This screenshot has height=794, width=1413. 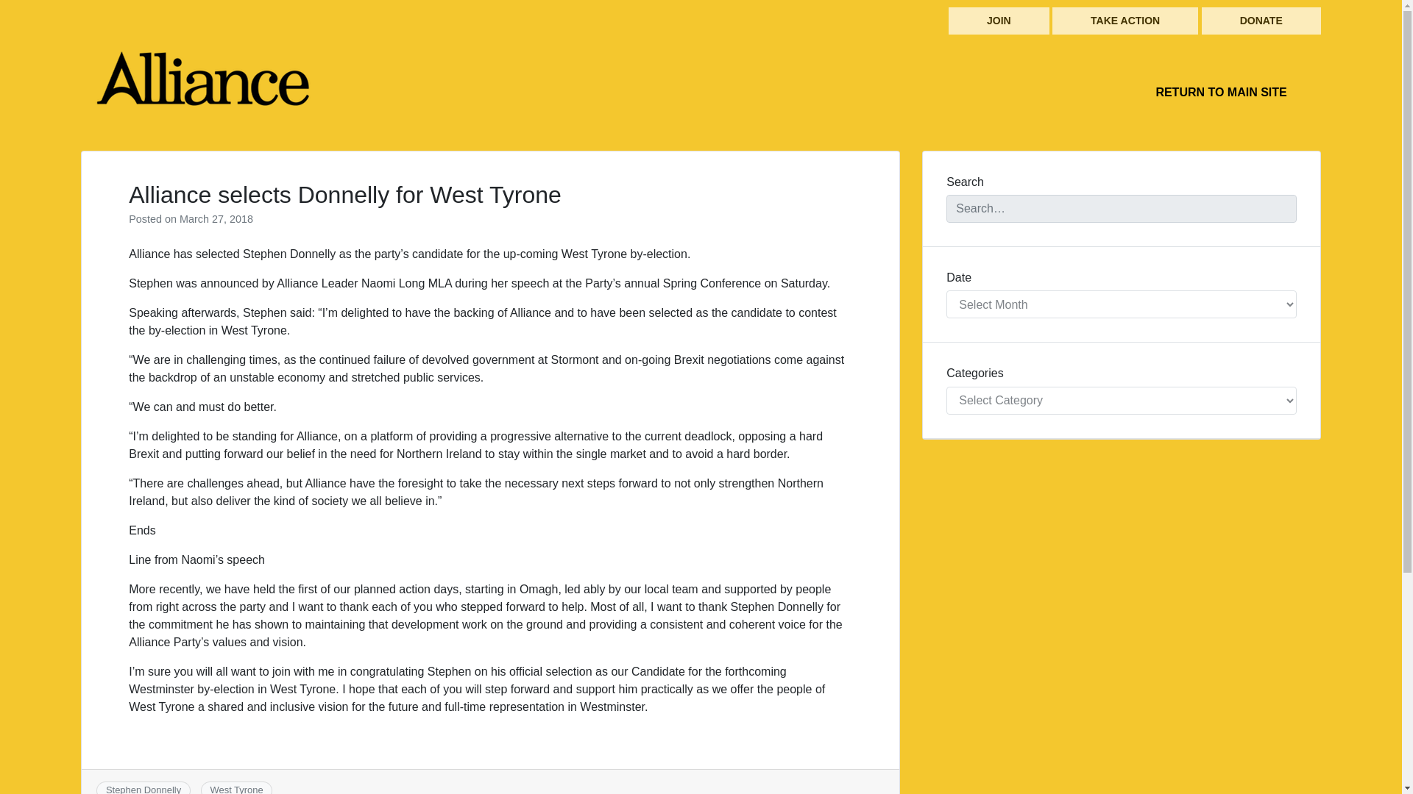 I want to click on West Tyrone, so click(x=235, y=790).